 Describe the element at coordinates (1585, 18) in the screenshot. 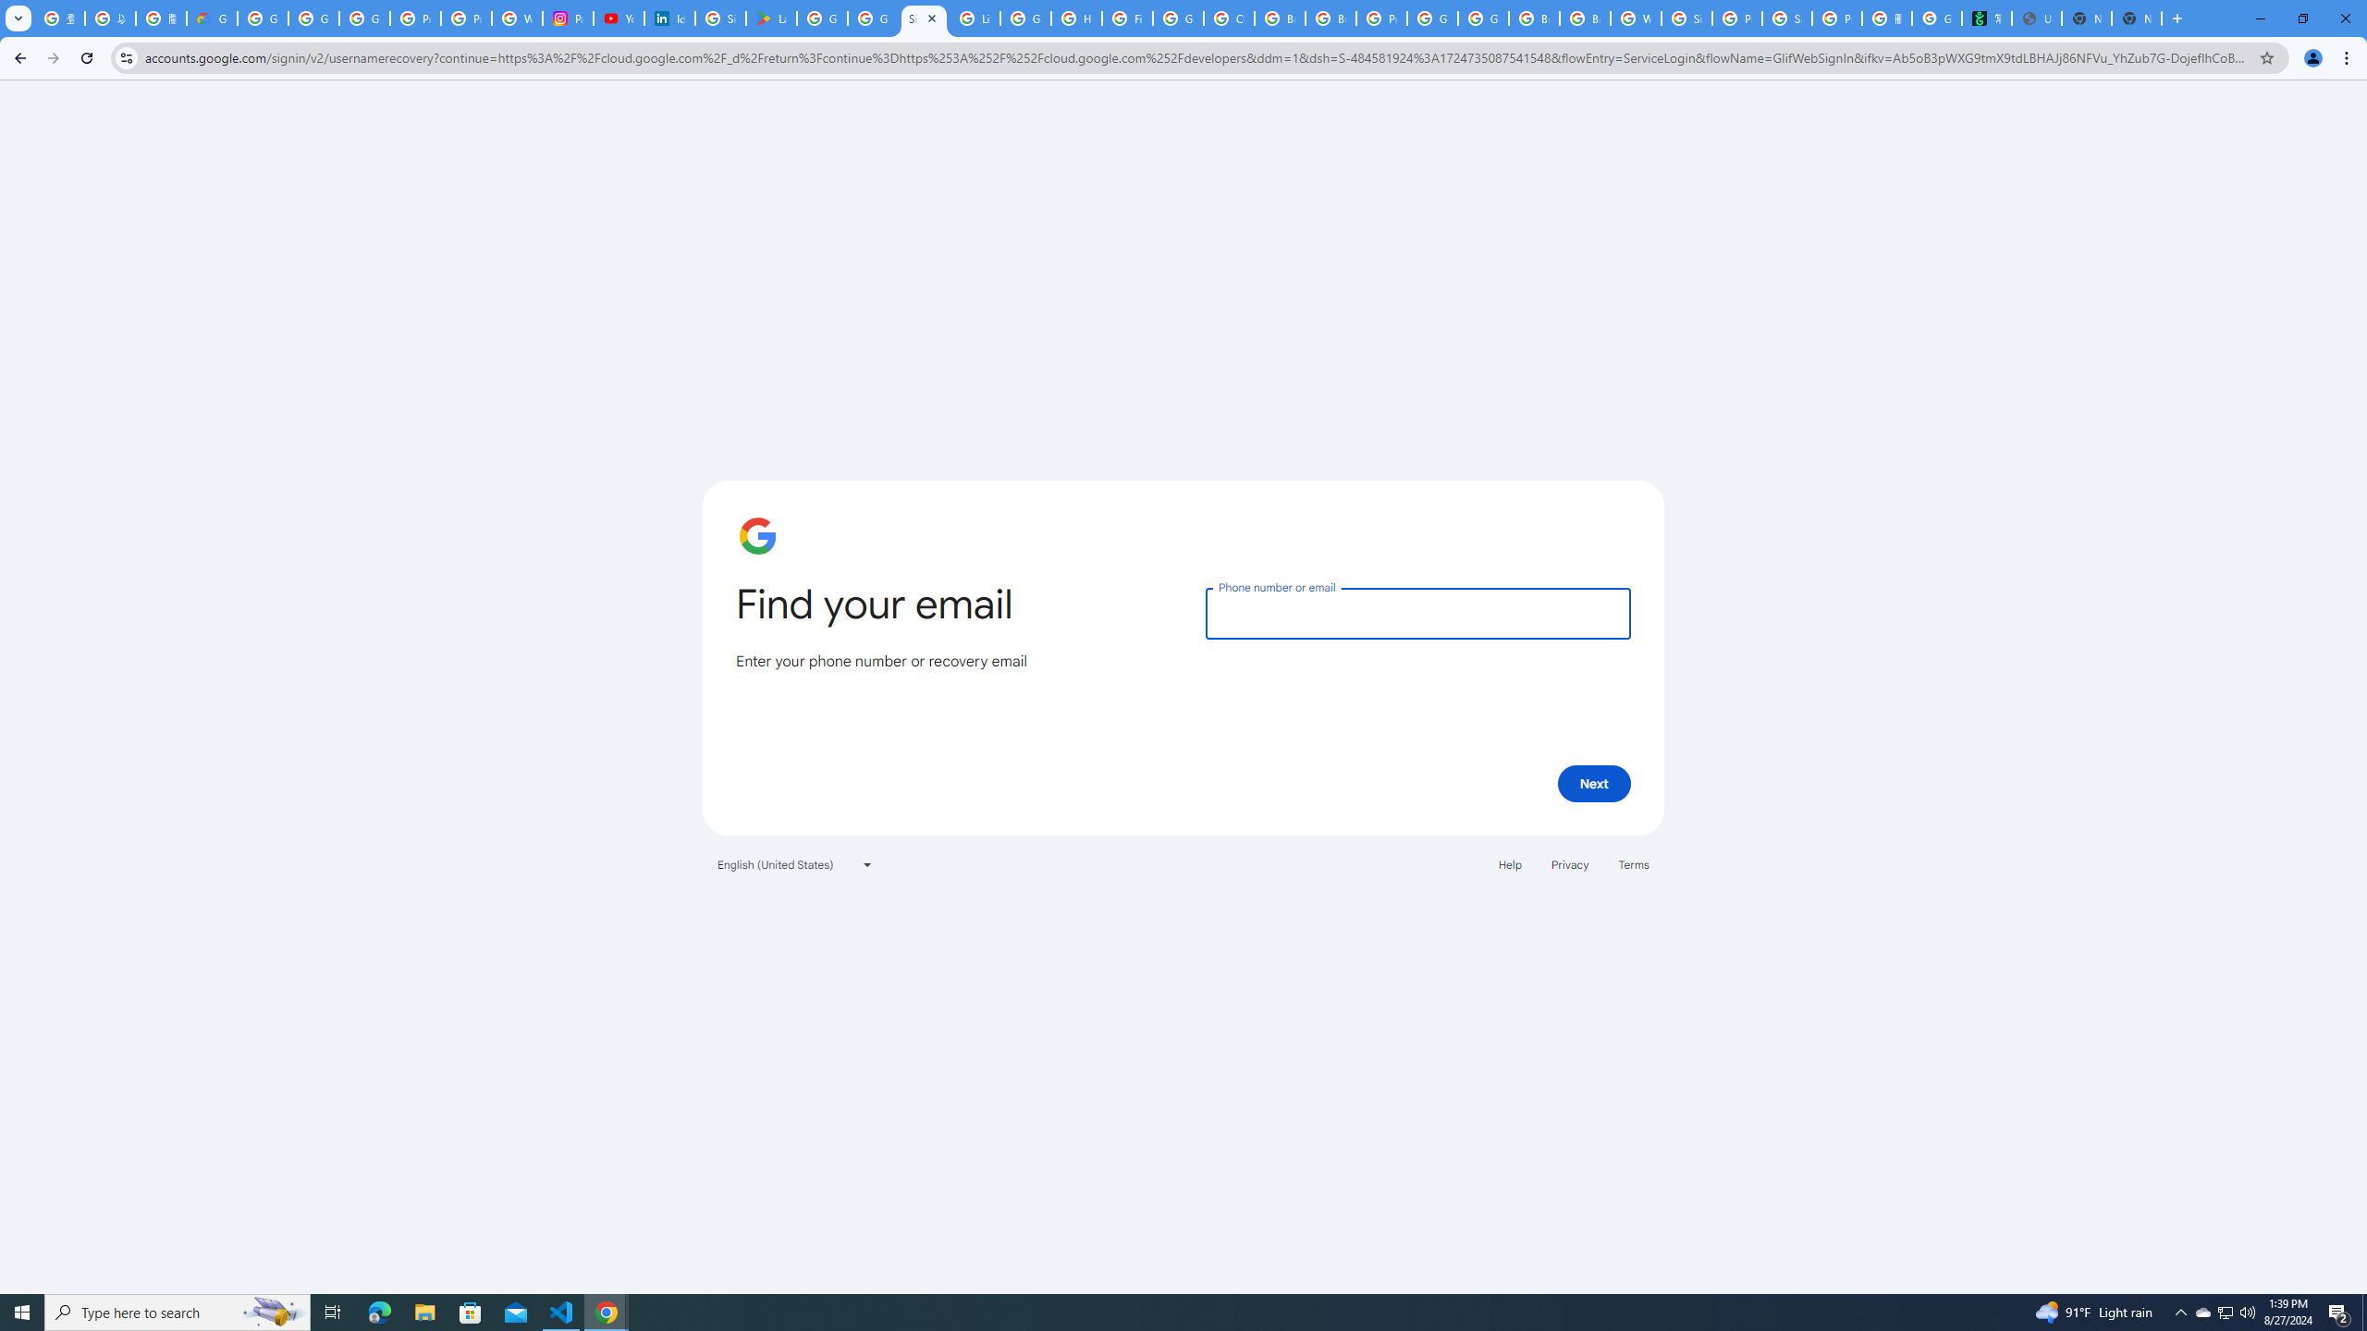

I see `Browse Chrome as a guest - Computer - Google Chrome Help` at that location.